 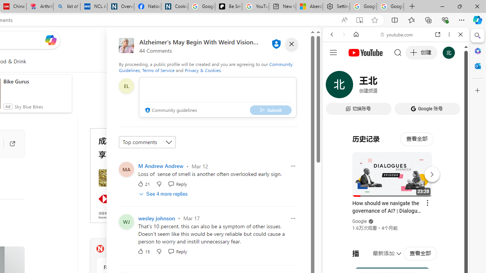 I want to click on Search Filter, IMAGES, so click(x=357, y=86).